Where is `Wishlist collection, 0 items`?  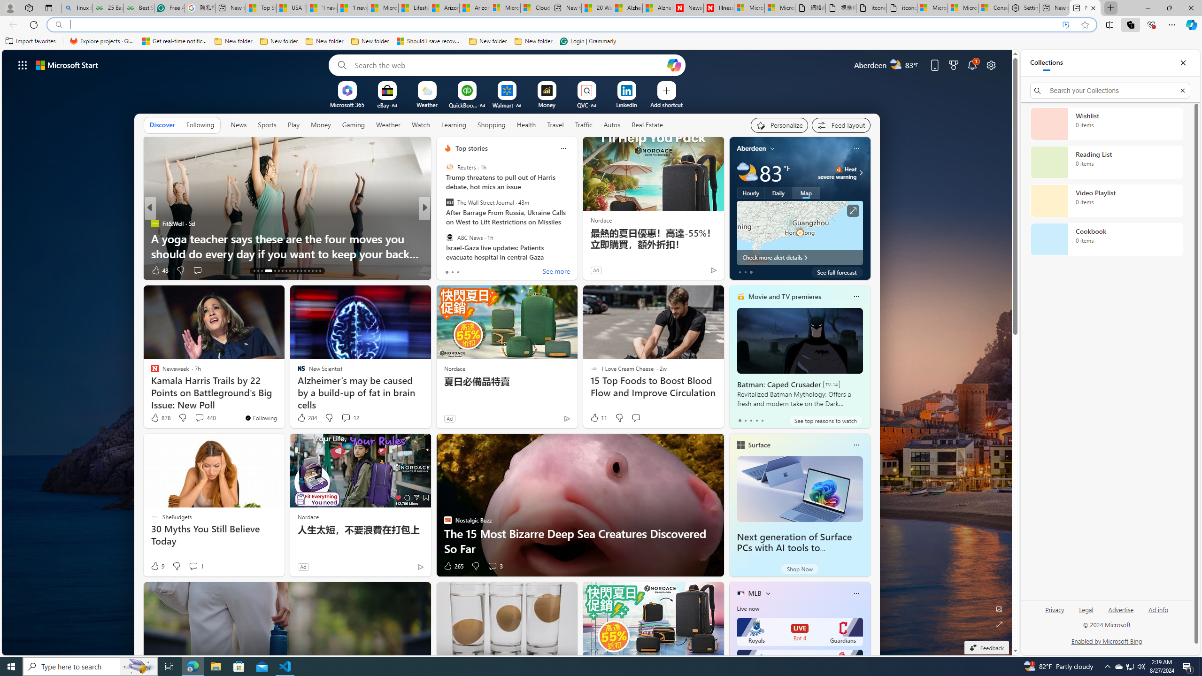
Wishlist collection, 0 items is located at coordinates (1106, 124).